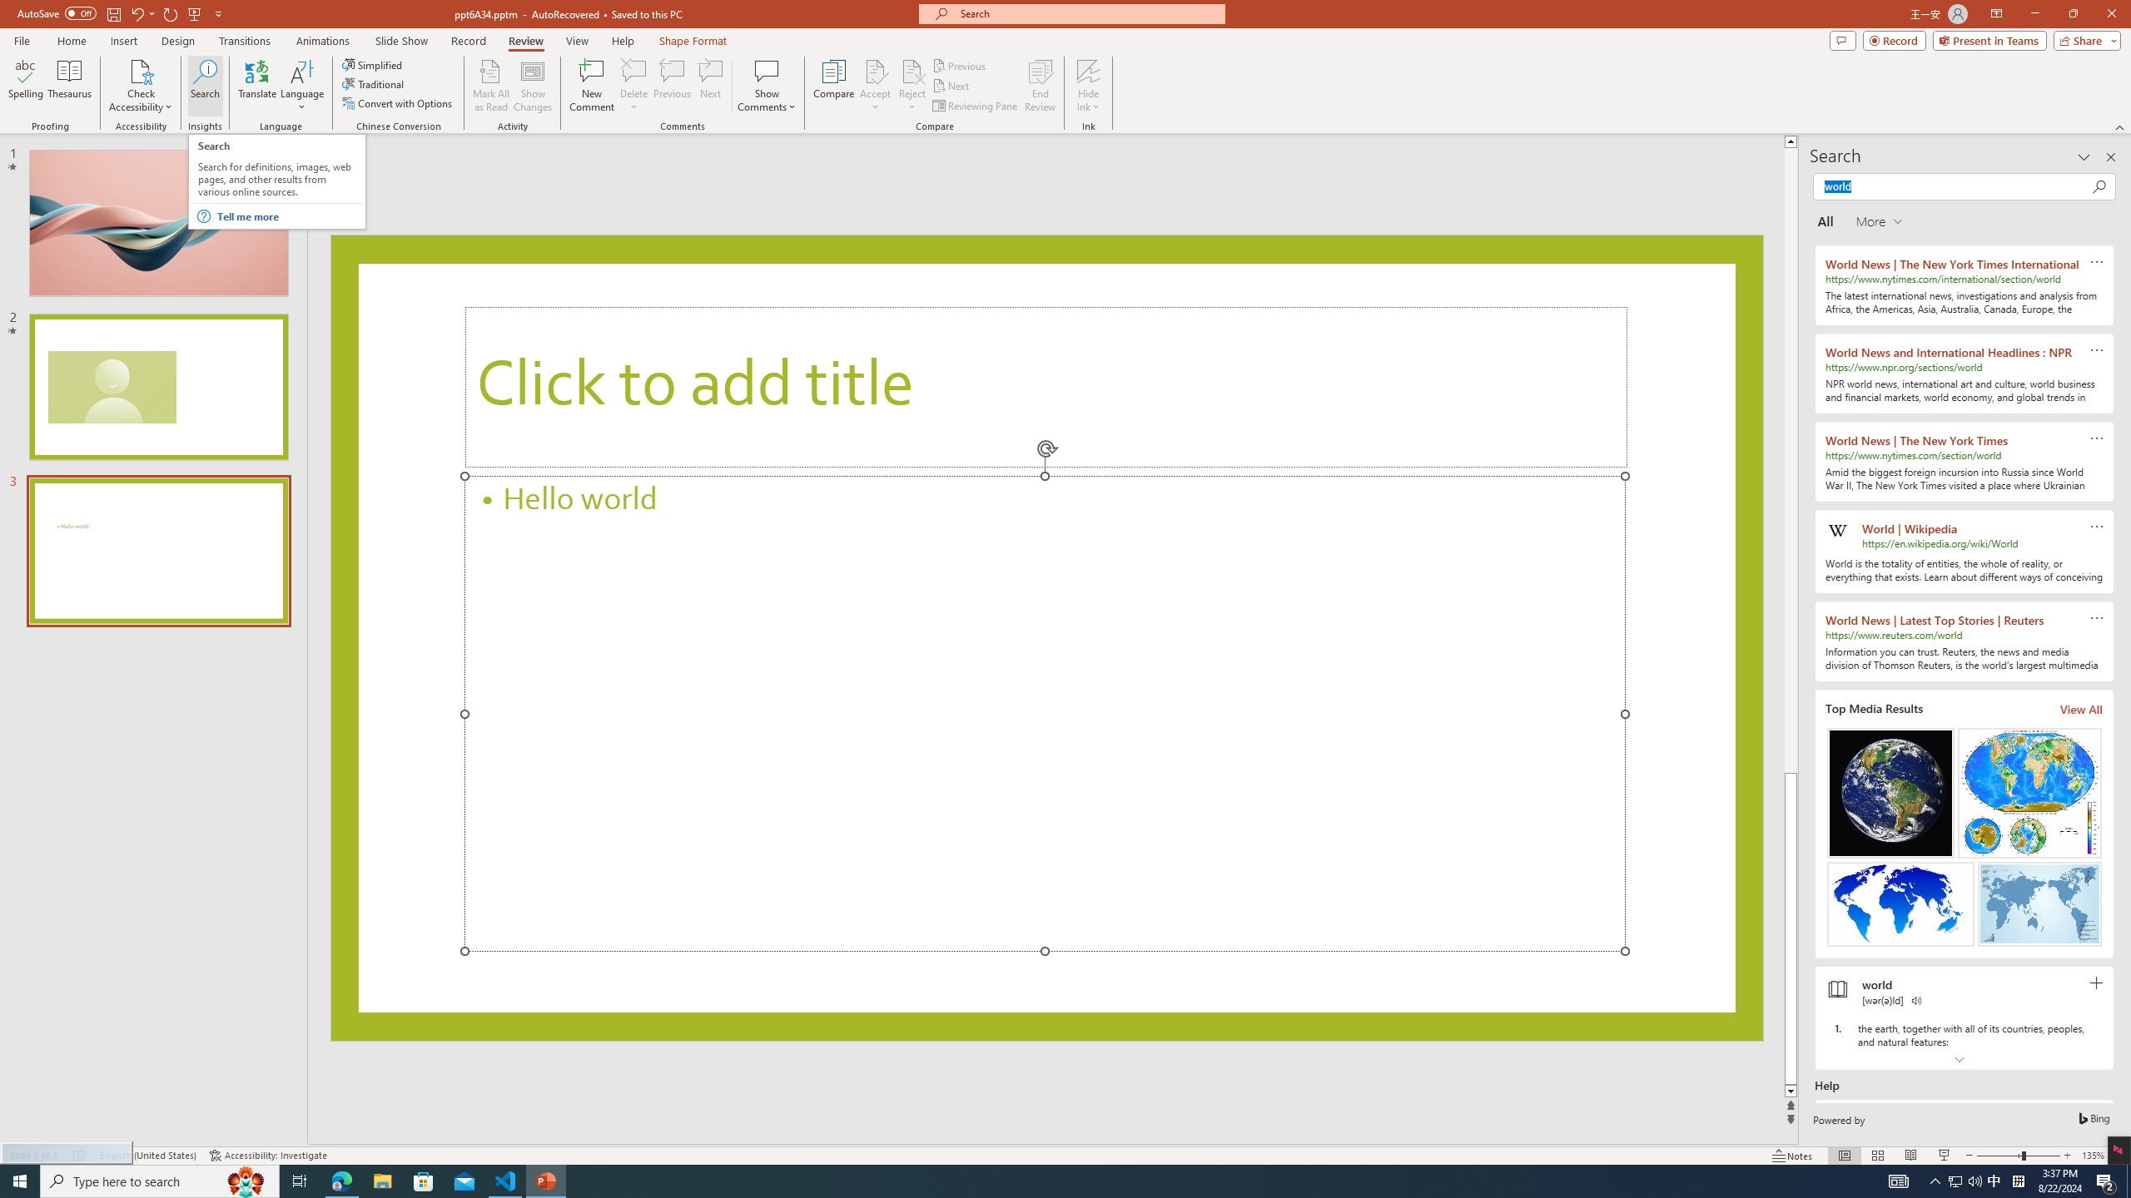 This screenshot has height=1198, width=2131. What do you see at coordinates (951, 87) in the screenshot?
I see `Next` at bounding box center [951, 87].